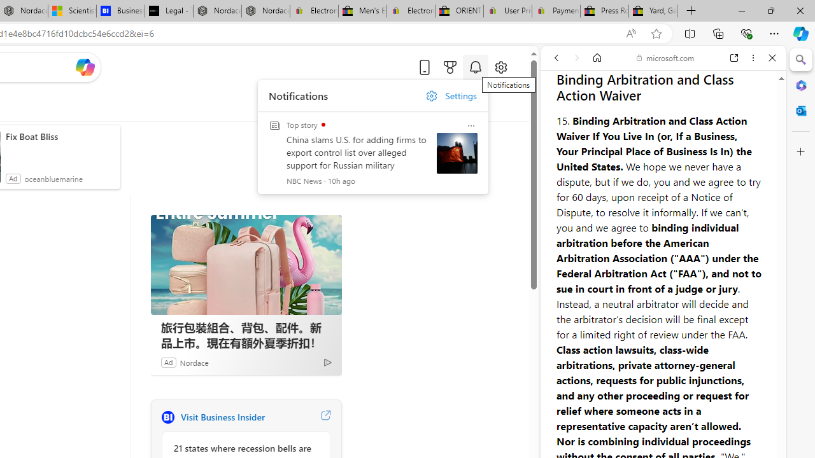 The height and width of the screenshot is (458, 815). I want to click on Nordace, so click(194, 362).